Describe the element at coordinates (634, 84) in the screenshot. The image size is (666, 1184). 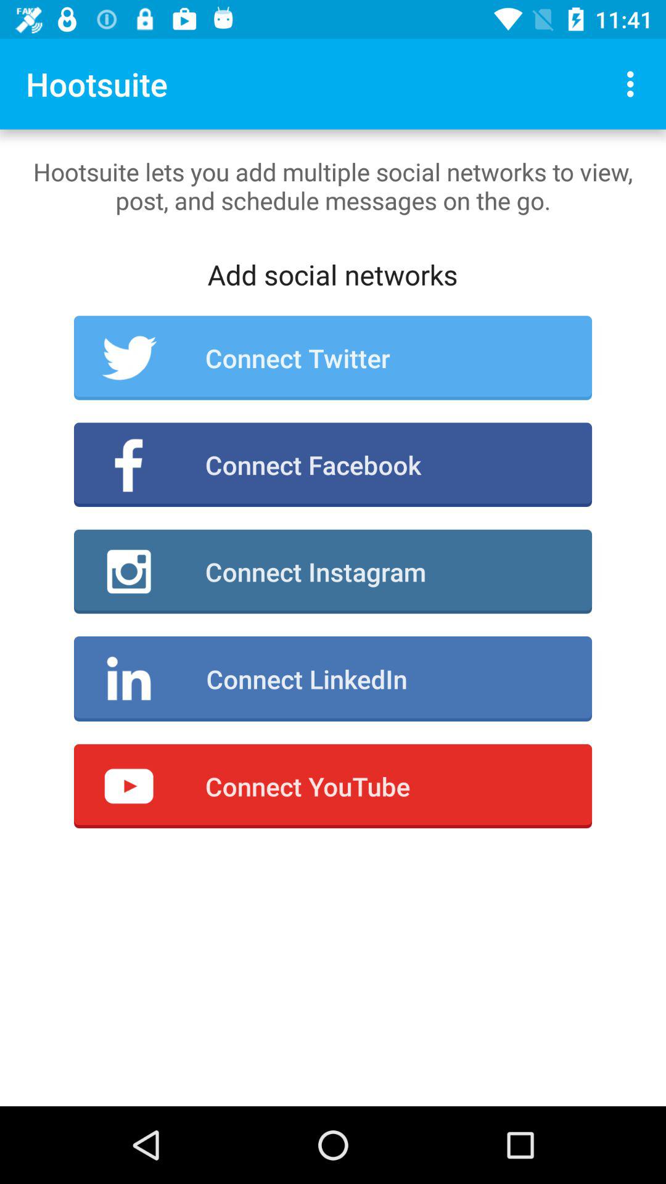
I see `choose the icon at the top right corner` at that location.